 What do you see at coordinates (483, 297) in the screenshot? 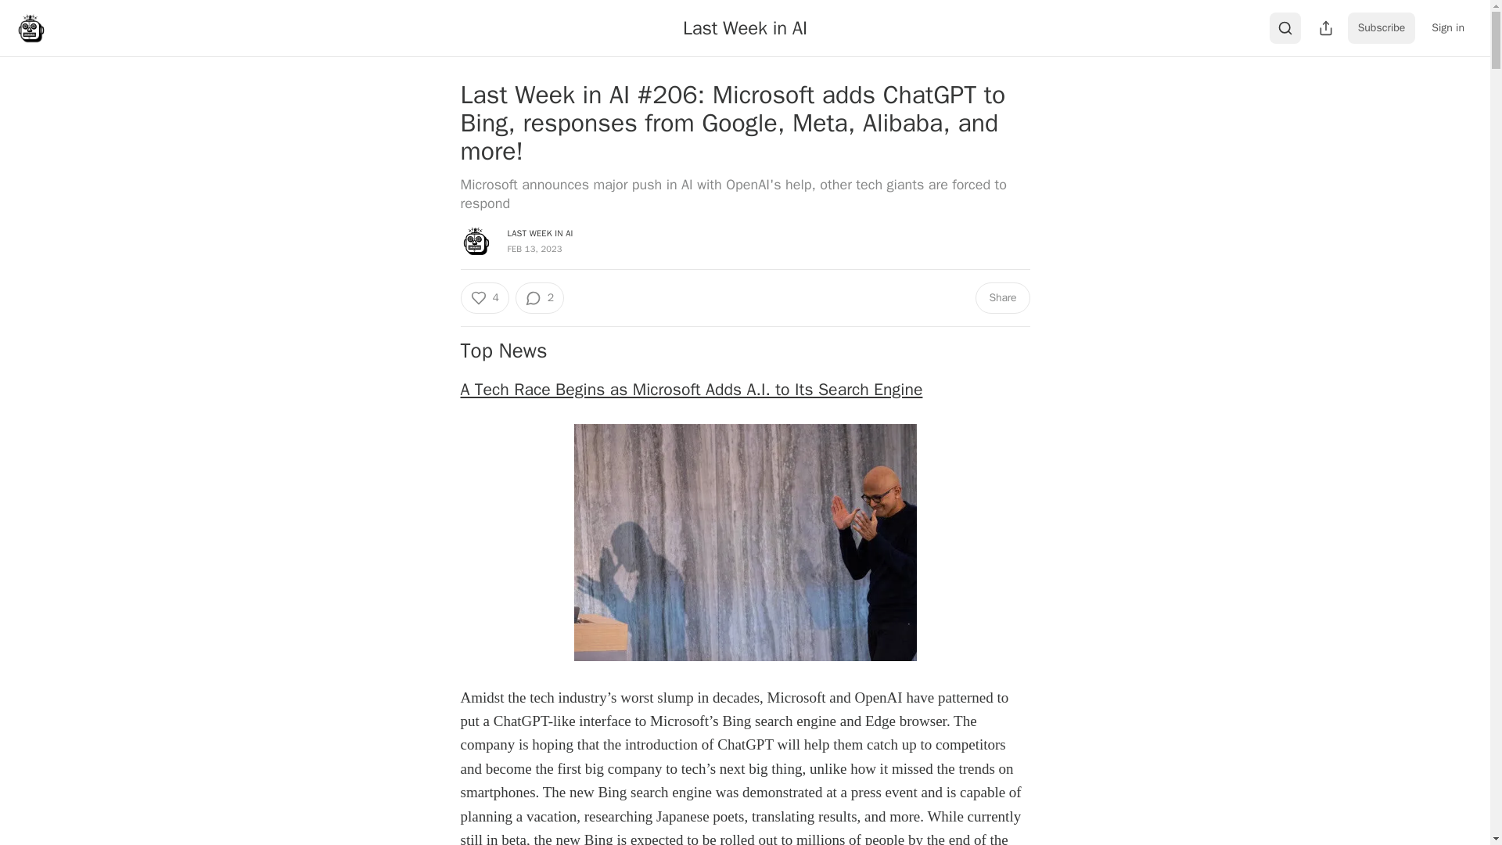
I see `4` at bounding box center [483, 297].